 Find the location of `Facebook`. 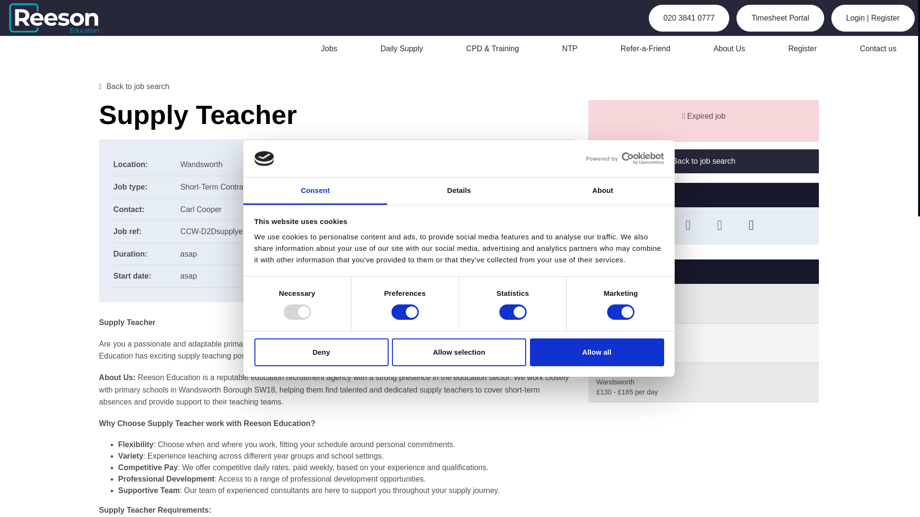

Facebook is located at coordinates (688, 226).